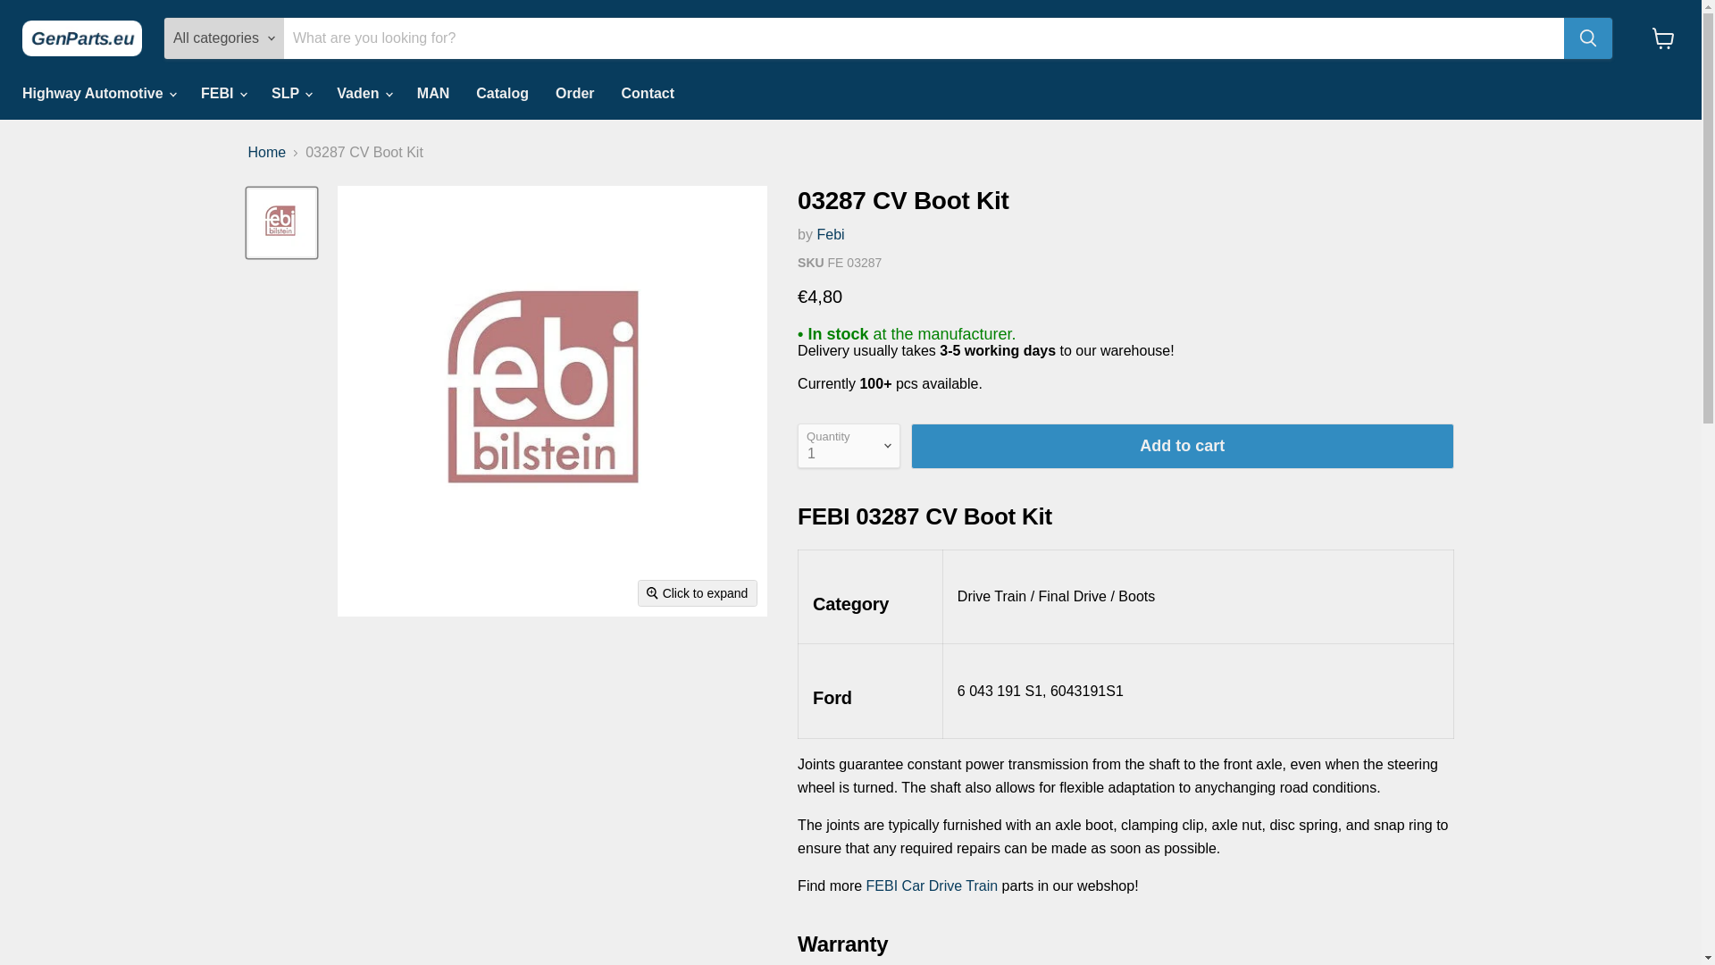 This screenshot has width=1715, height=965. I want to click on Febi, so click(829, 234).